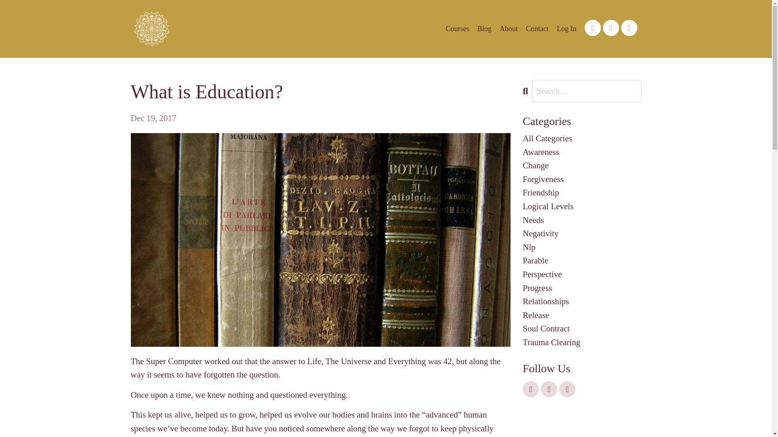 Image resolution: width=778 pixels, height=437 pixels. What do you see at coordinates (582, 302) in the screenshot?
I see `Relationships` at bounding box center [582, 302].